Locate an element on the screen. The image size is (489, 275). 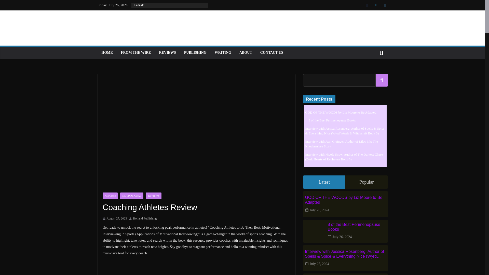
CONTACT US is located at coordinates (271, 53).